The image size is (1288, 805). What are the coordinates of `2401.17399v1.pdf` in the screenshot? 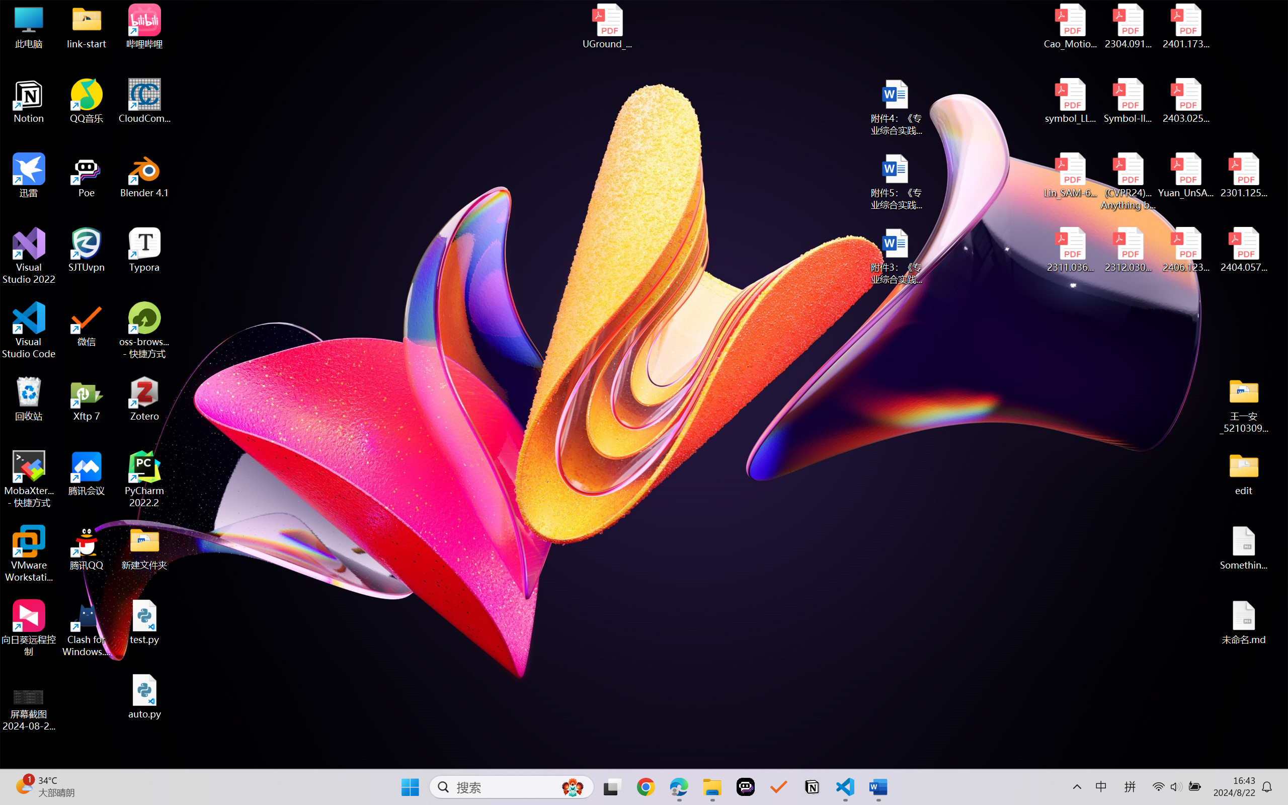 It's located at (1185, 26).